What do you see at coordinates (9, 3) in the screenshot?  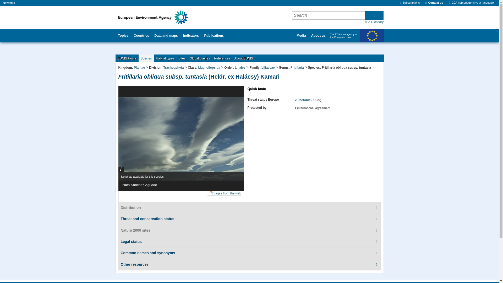 I see `Networks` at bounding box center [9, 3].